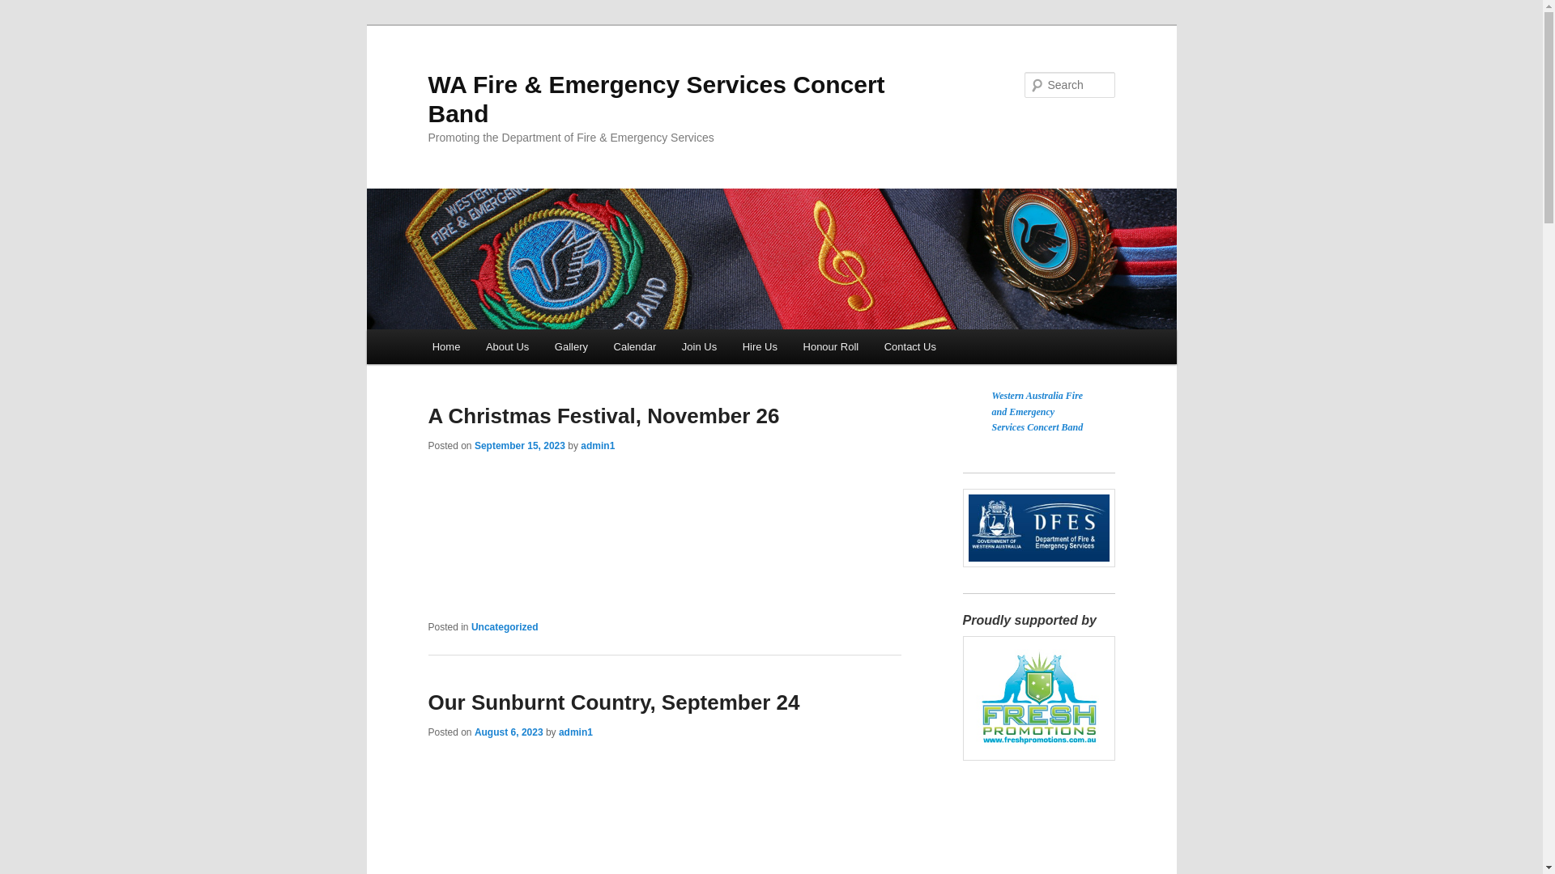 The image size is (1555, 874). Describe the element at coordinates (603, 416) in the screenshot. I see `A Christmas Festival, November 26` at that location.